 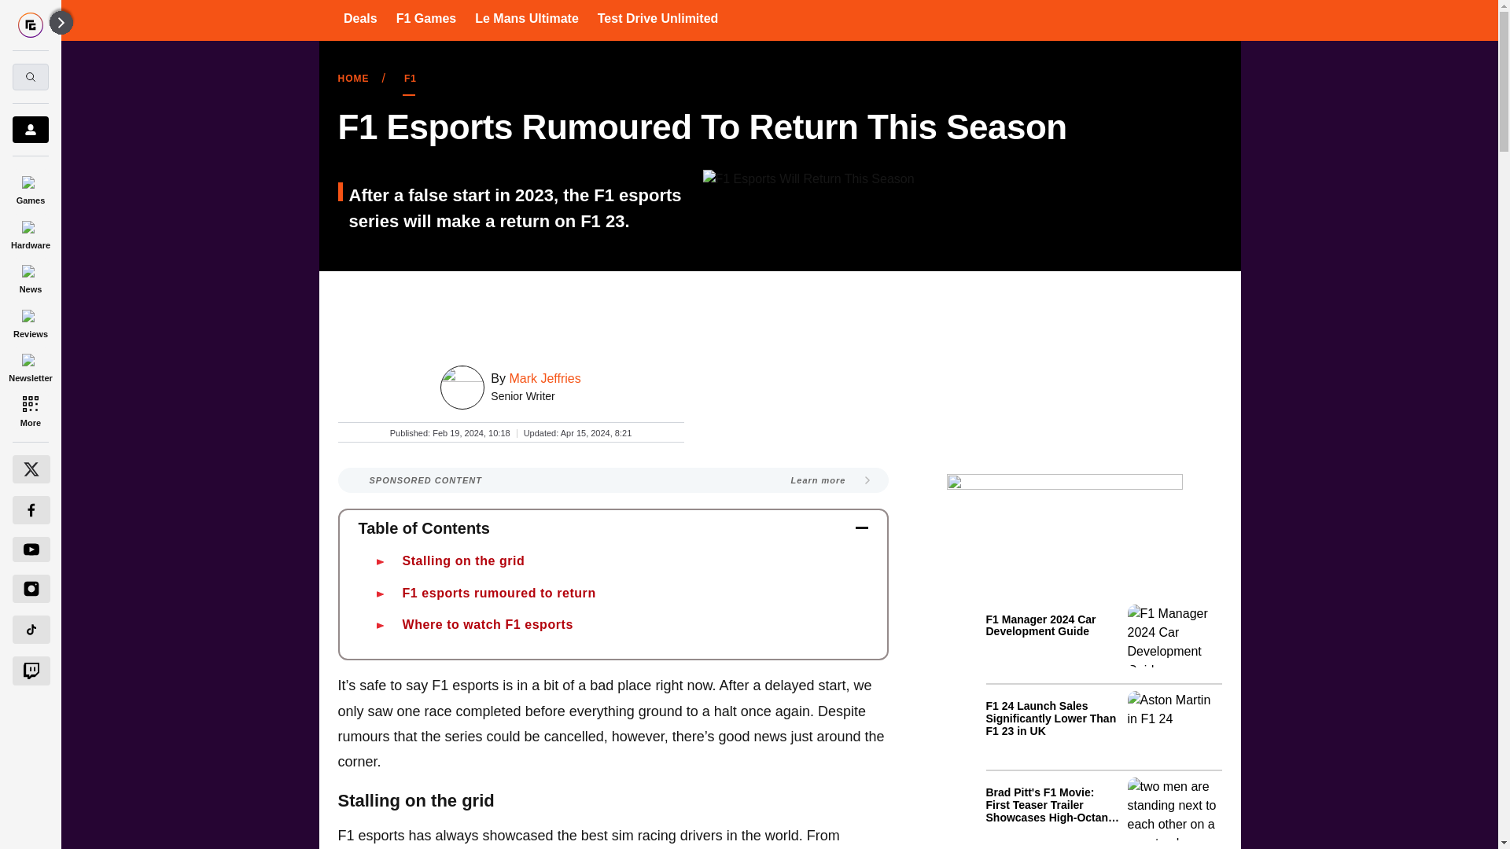 I want to click on More, so click(x=30, y=410).